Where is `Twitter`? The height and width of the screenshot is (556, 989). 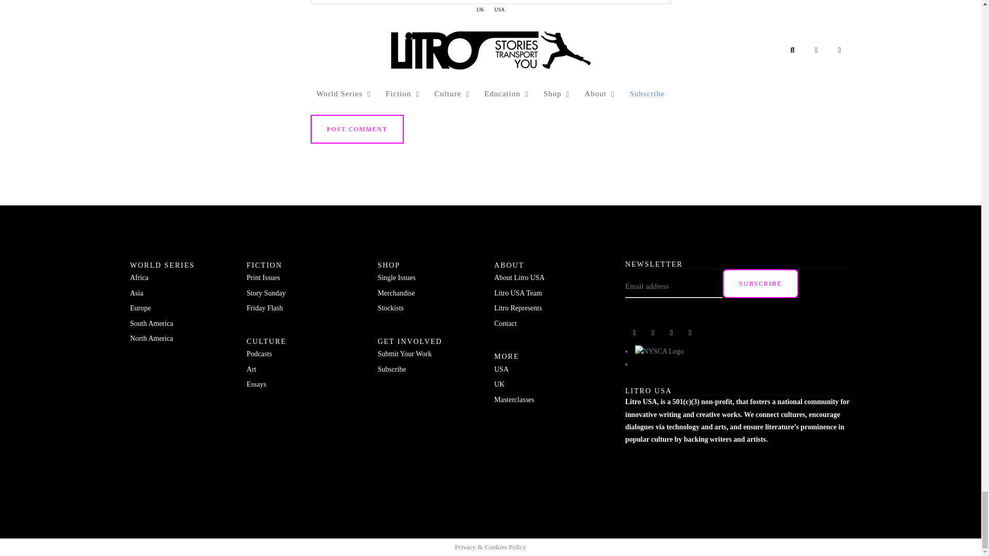
Twitter is located at coordinates (690, 333).